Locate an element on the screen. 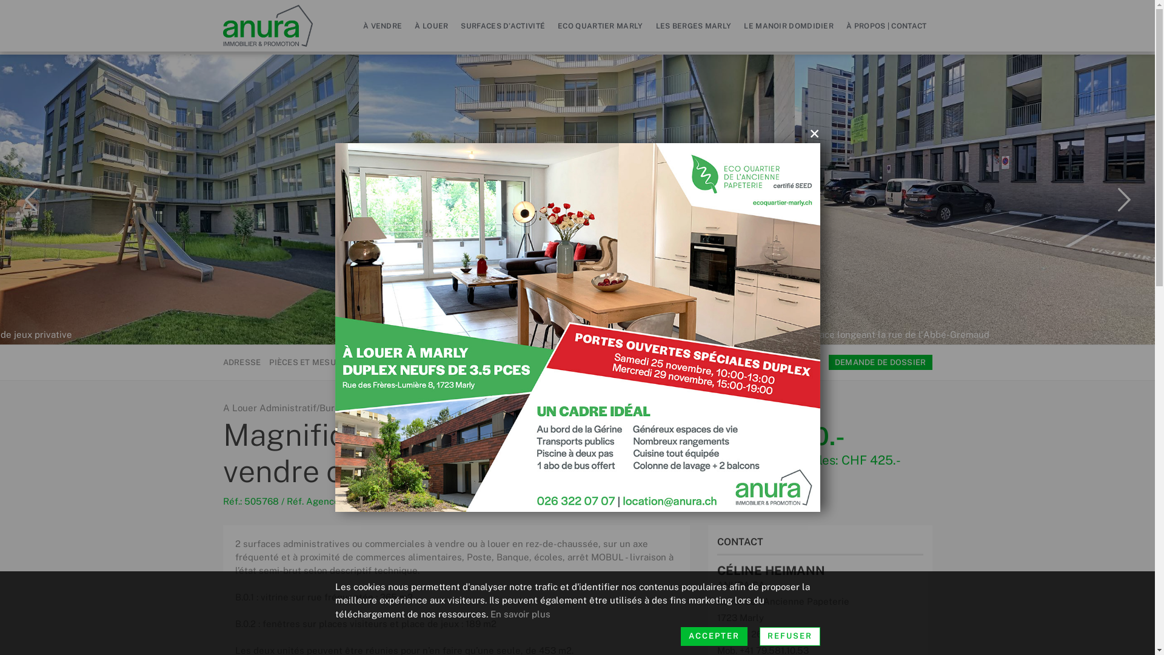 Image resolution: width=1164 pixels, height=655 pixels. REFUSER is located at coordinates (789, 637).